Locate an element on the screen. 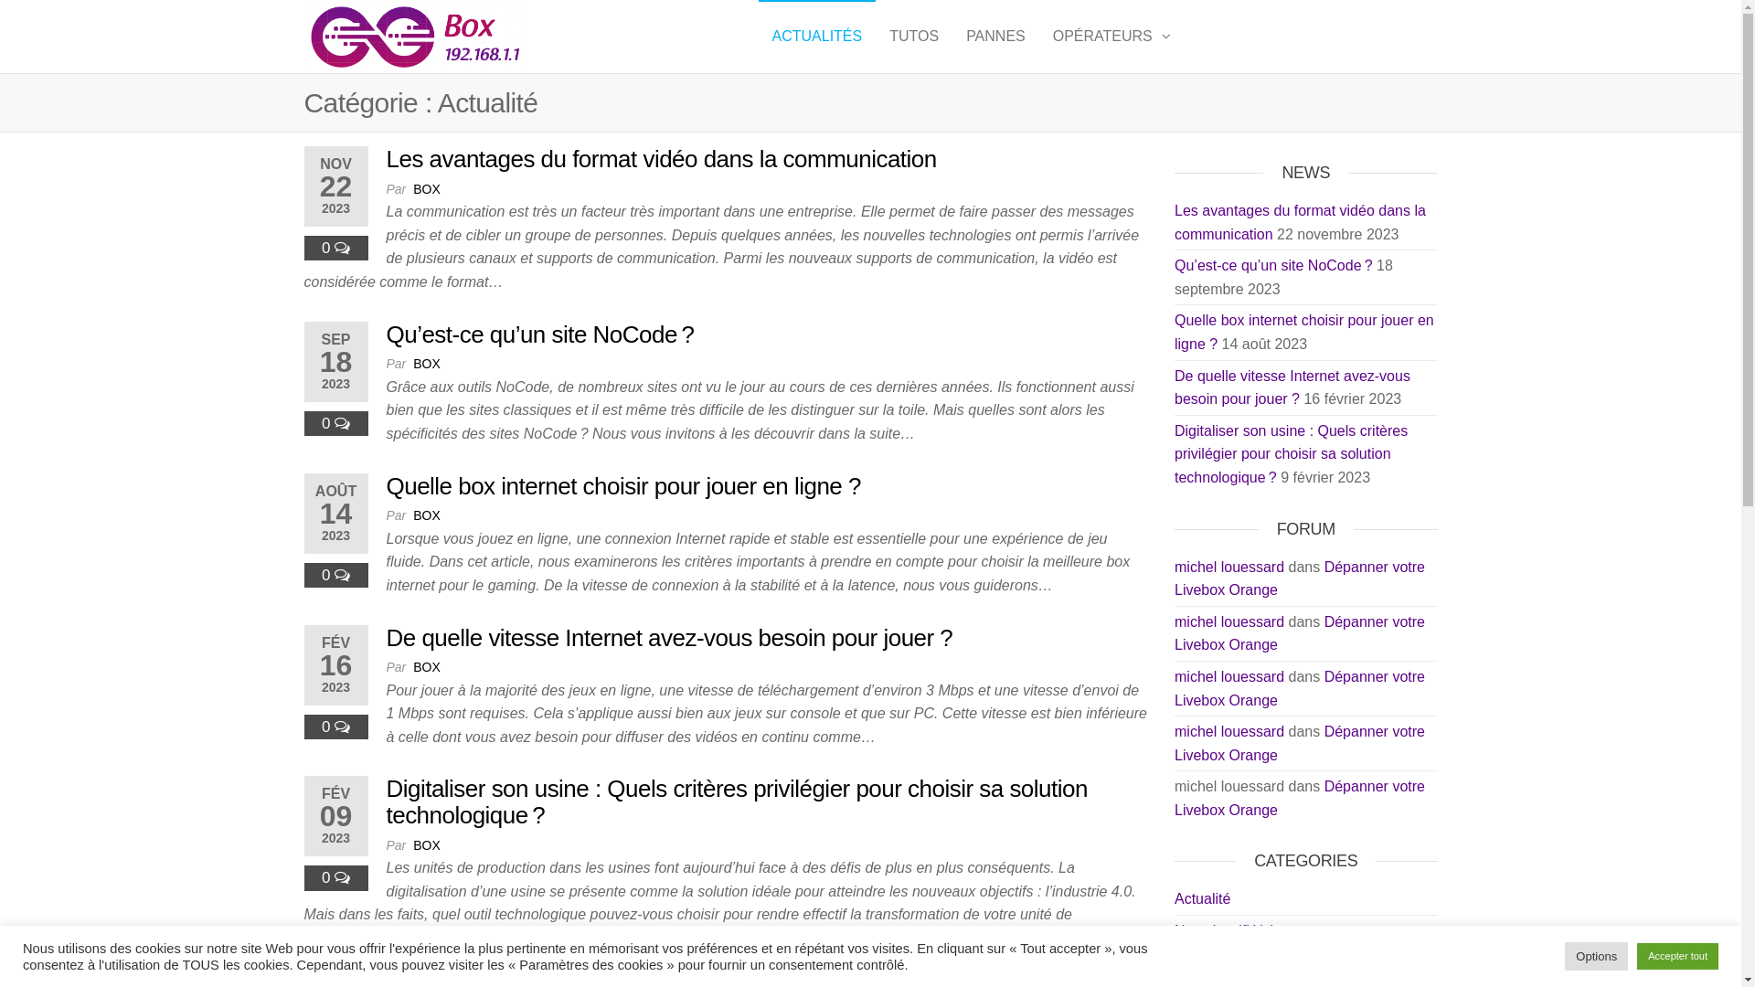 The height and width of the screenshot is (987, 1755). michel louessard is located at coordinates (1229, 676).